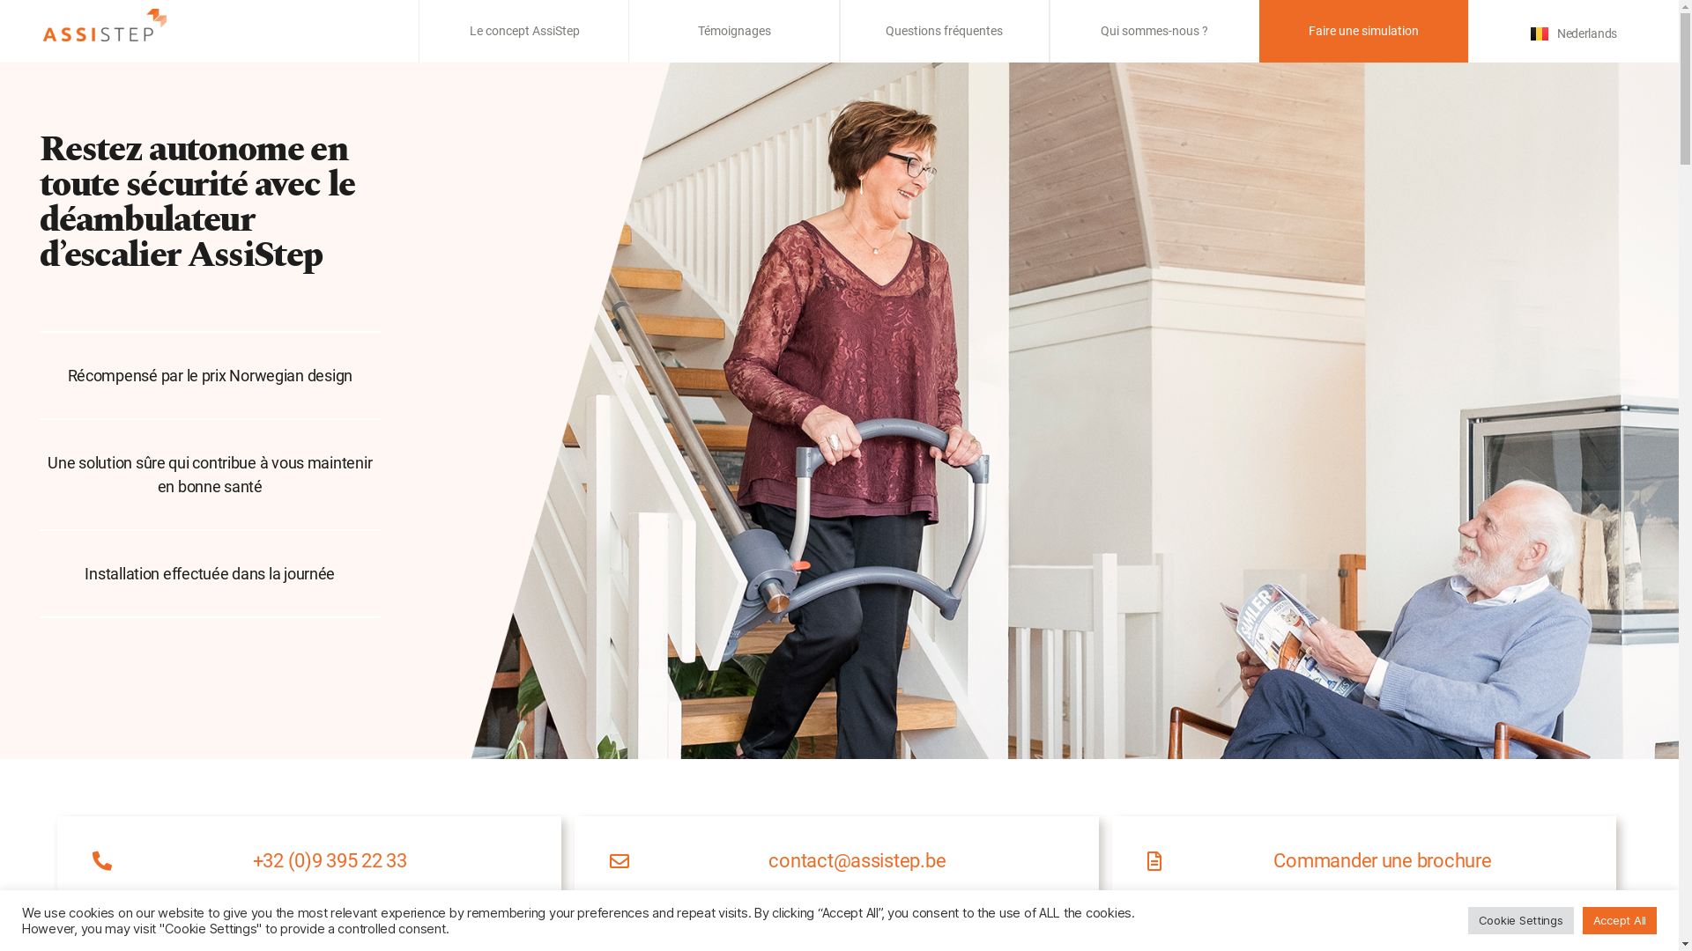  What do you see at coordinates (525, 31) in the screenshot?
I see `Le concept AssiStep` at bounding box center [525, 31].